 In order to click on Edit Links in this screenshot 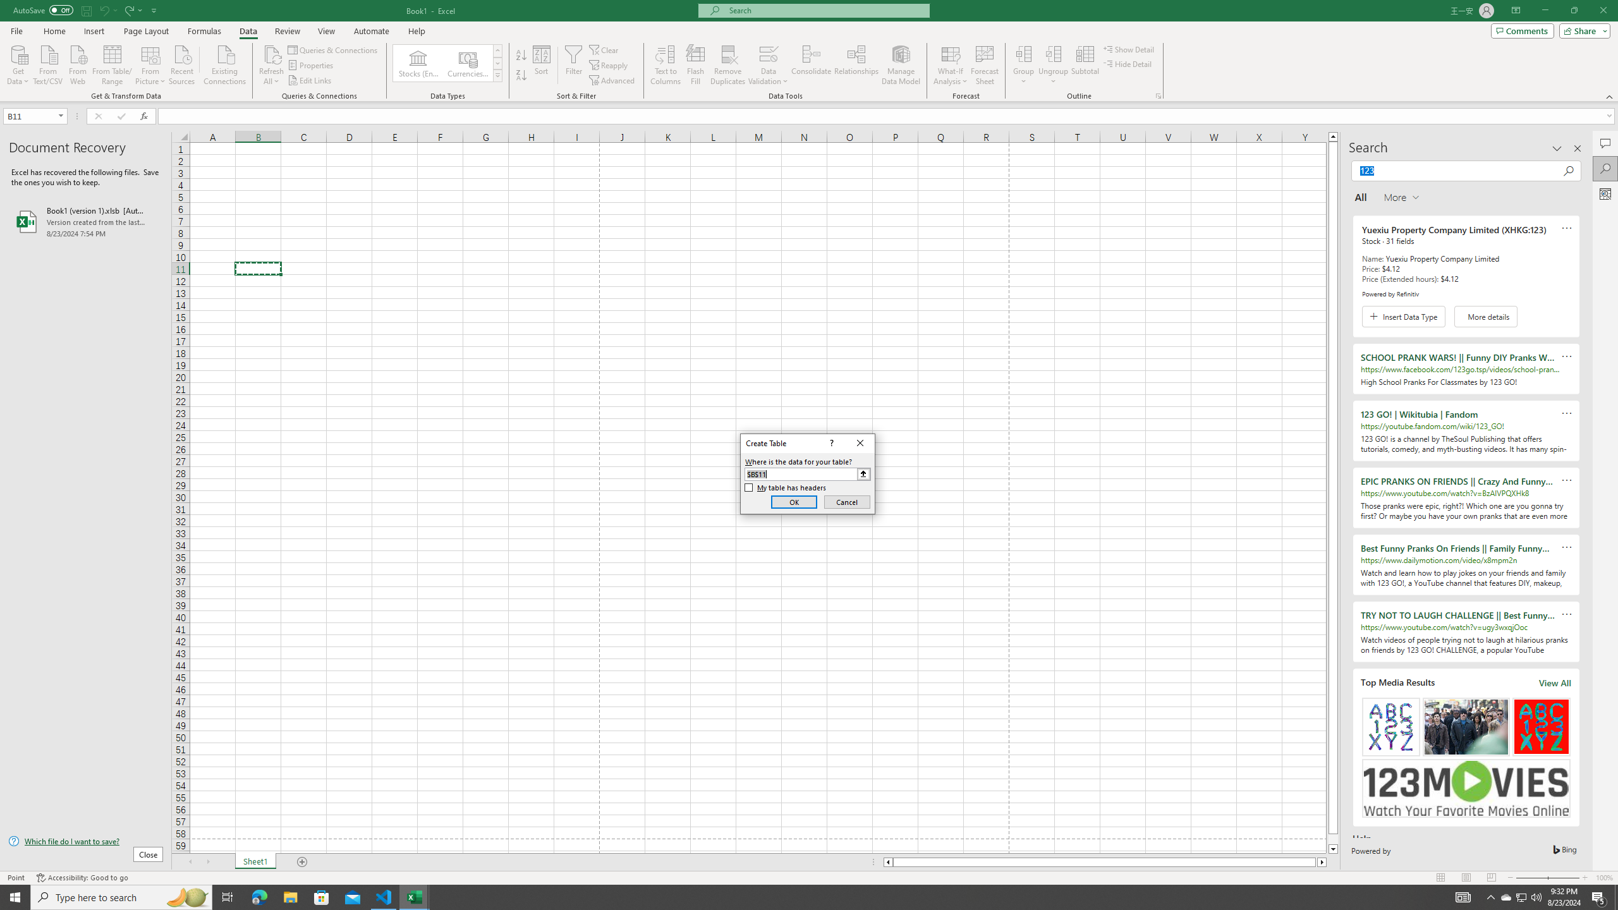, I will do `click(310, 81)`.